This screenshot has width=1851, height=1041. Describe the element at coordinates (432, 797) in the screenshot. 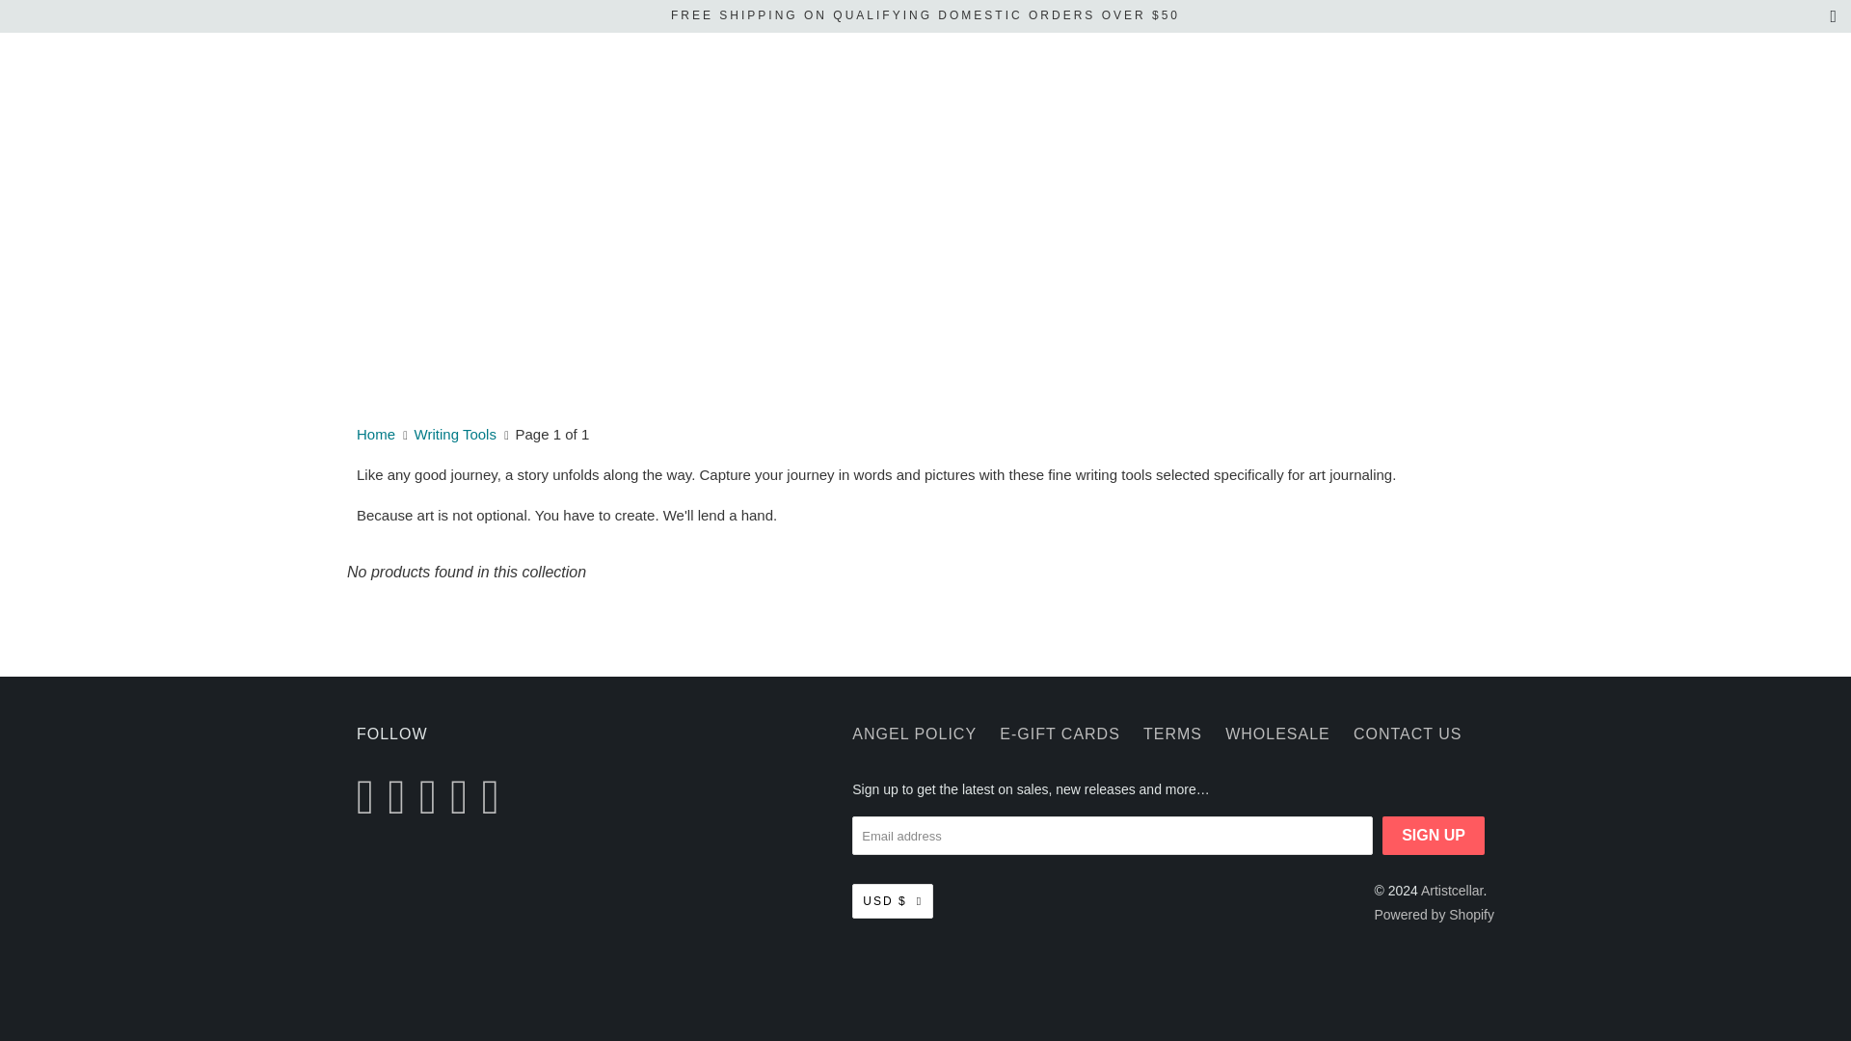

I see `Artistcellar on YouTube` at that location.